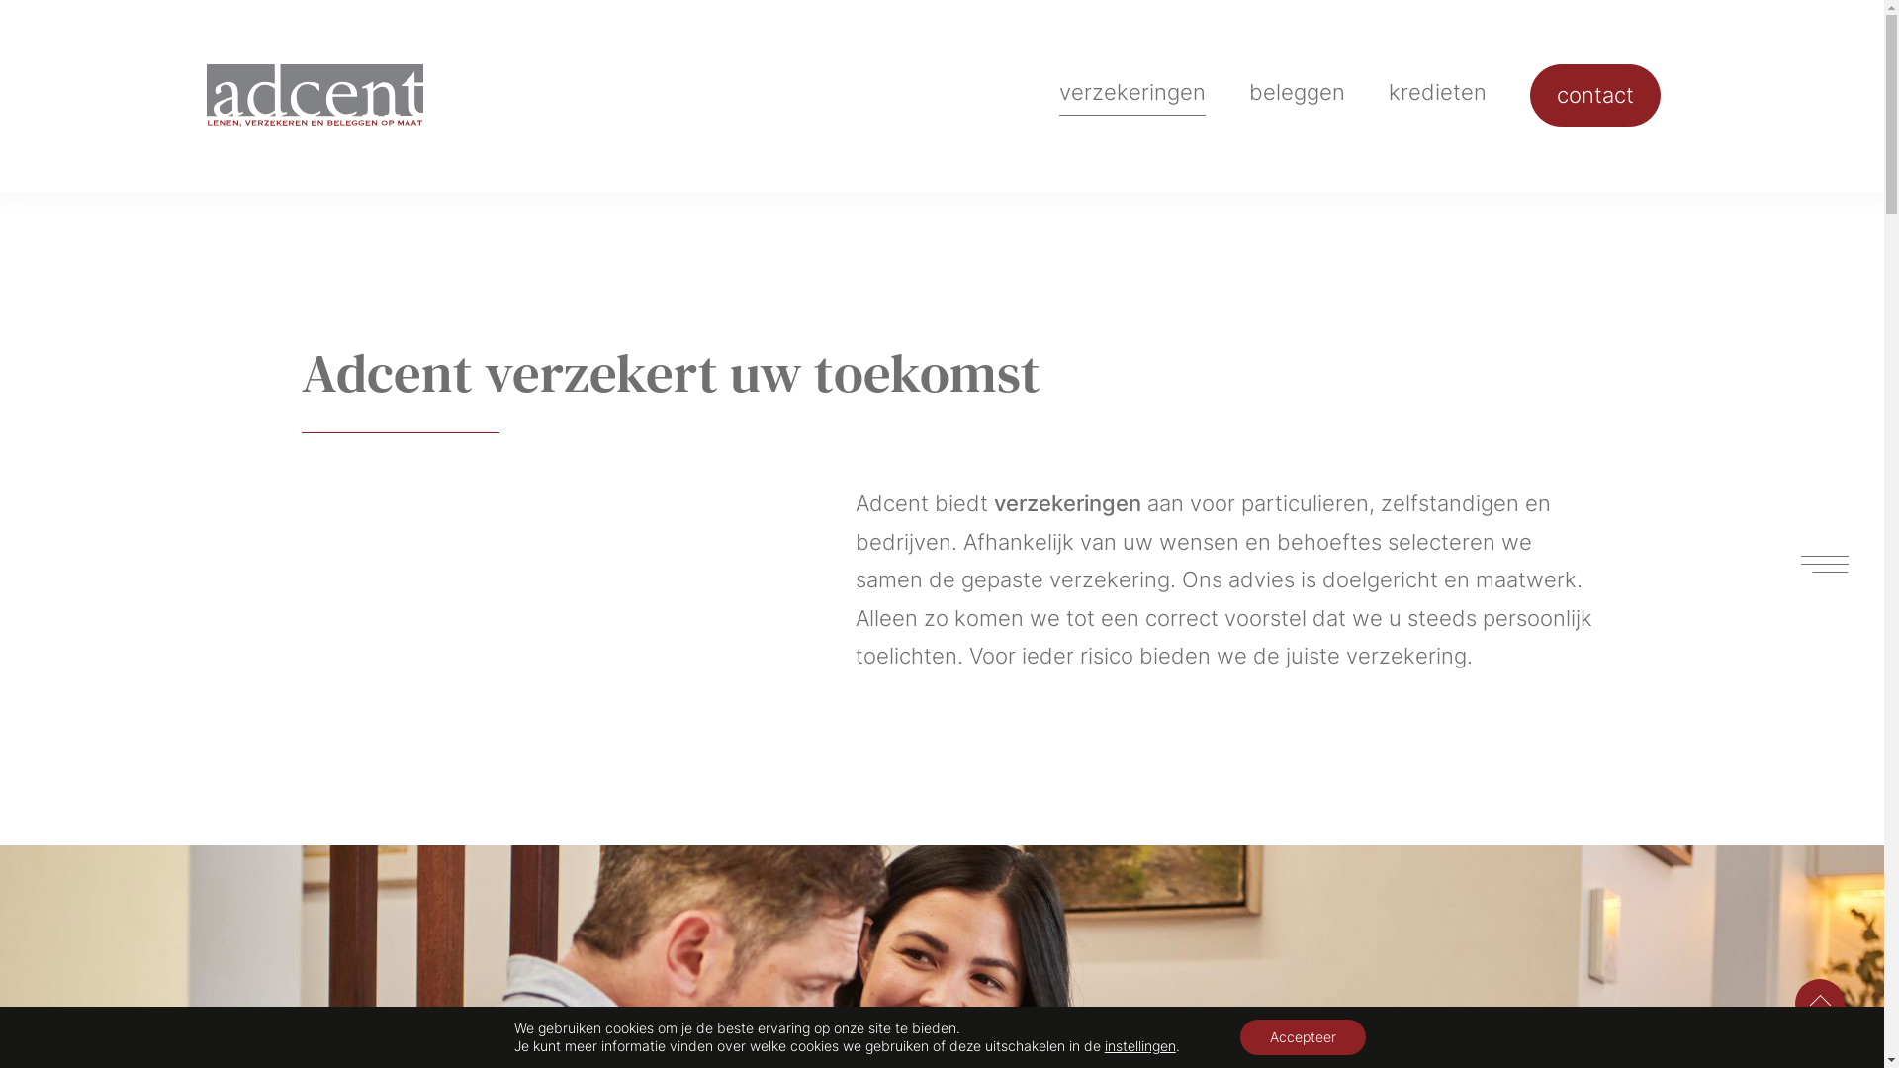 Image resolution: width=1899 pixels, height=1068 pixels. Describe the element at coordinates (1595, 95) in the screenshot. I see `contact` at that location.